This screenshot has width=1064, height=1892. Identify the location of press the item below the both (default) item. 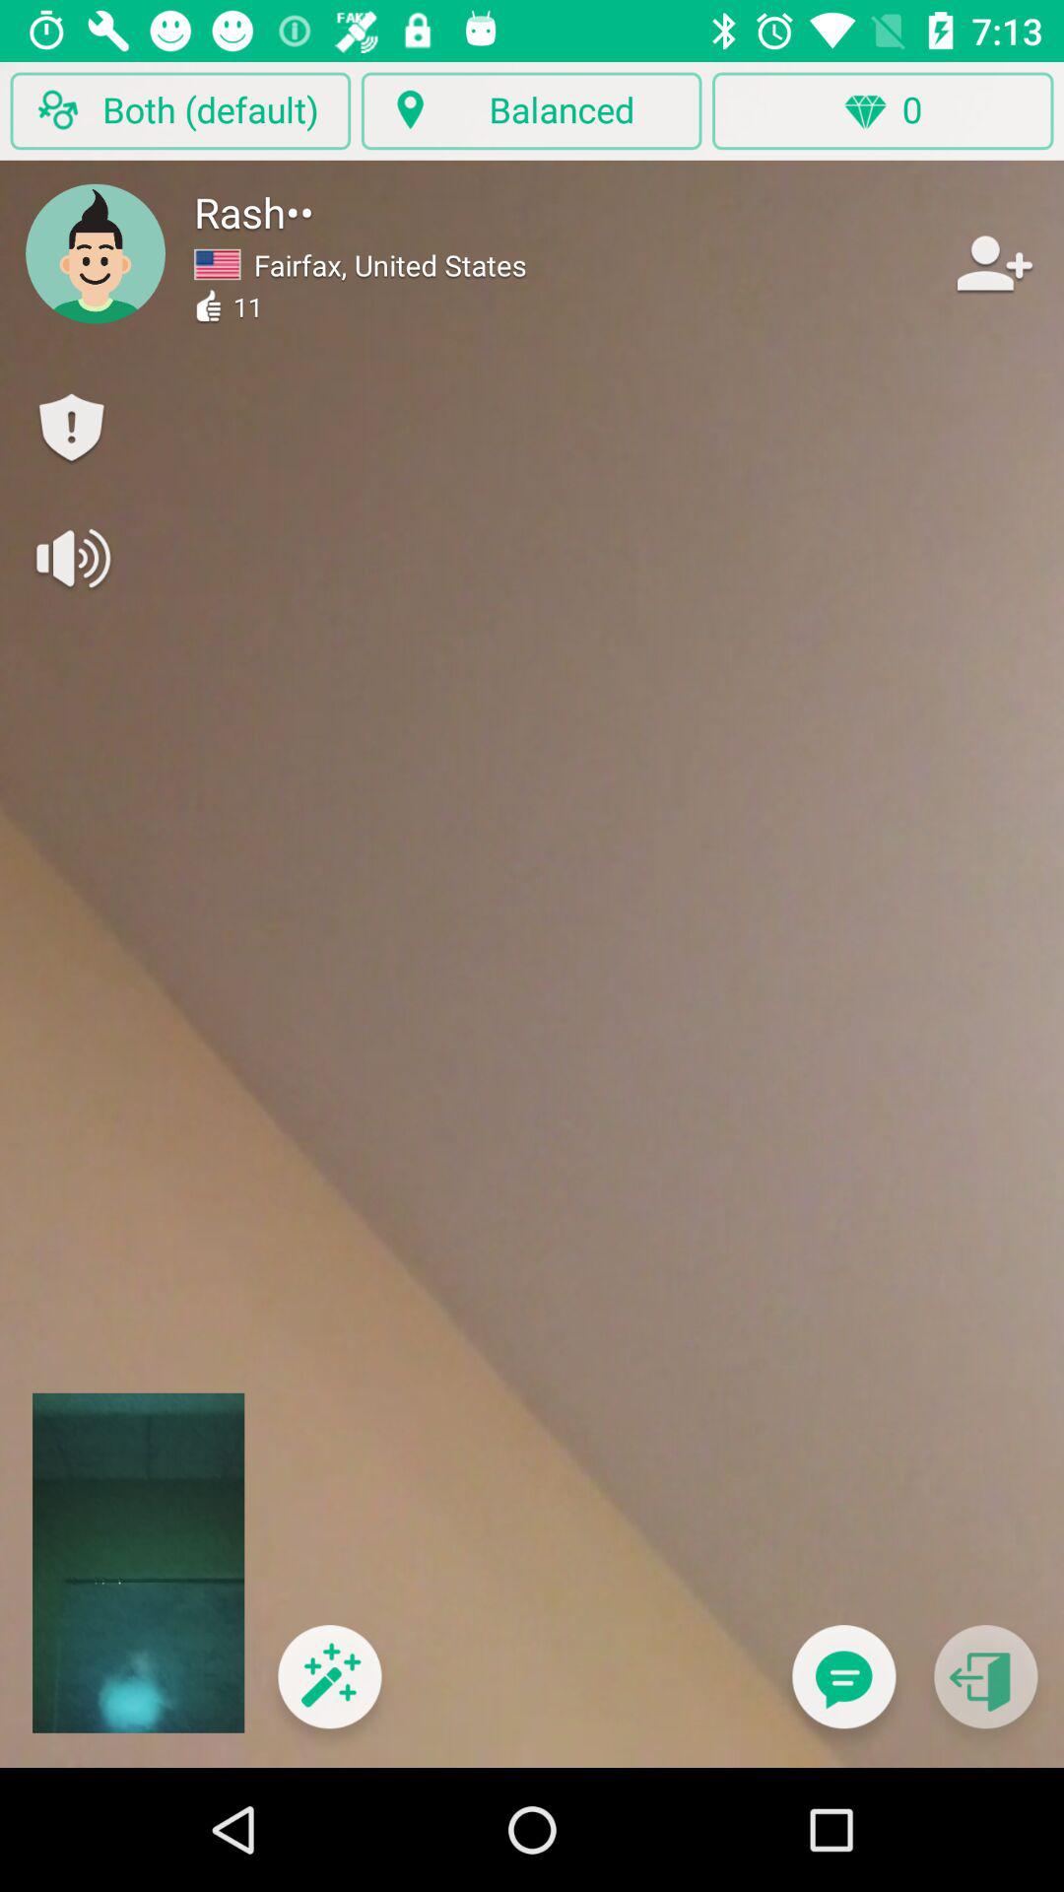
(96, 253).